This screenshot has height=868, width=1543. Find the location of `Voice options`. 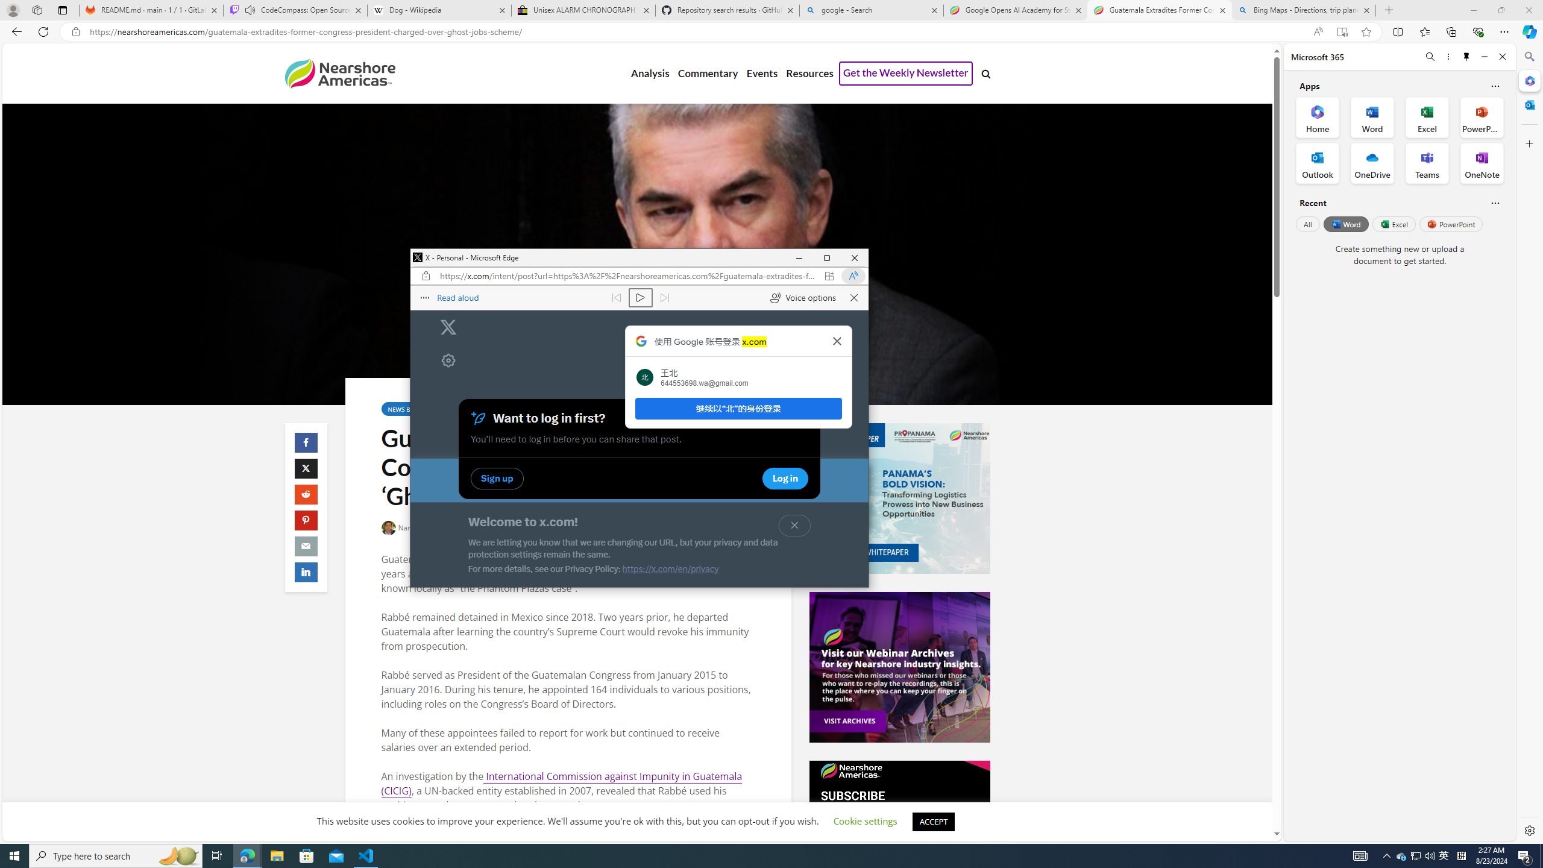

Voice options is located at coordinates (803, 298).